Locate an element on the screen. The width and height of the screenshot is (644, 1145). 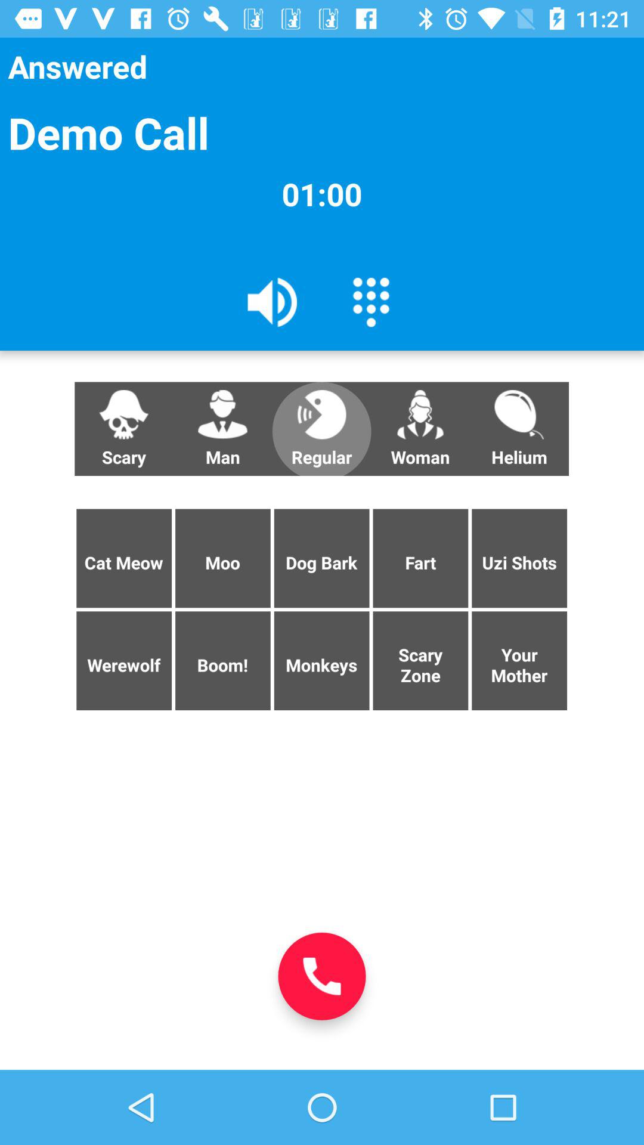
tap app above the cat meow icon is located at coordinates (222, 429).